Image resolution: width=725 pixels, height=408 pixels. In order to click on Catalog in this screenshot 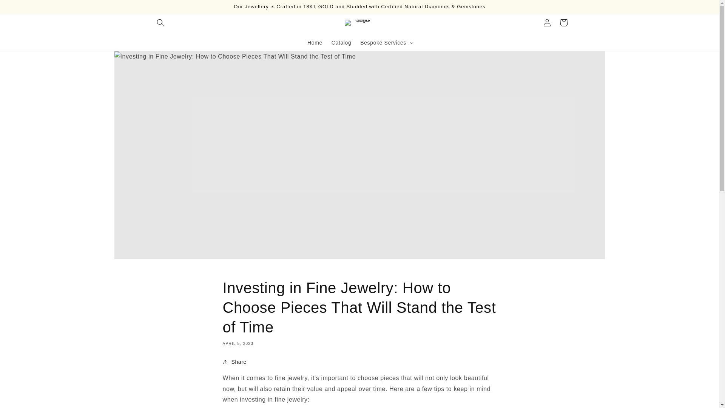, I will do `click(341, 42)`.